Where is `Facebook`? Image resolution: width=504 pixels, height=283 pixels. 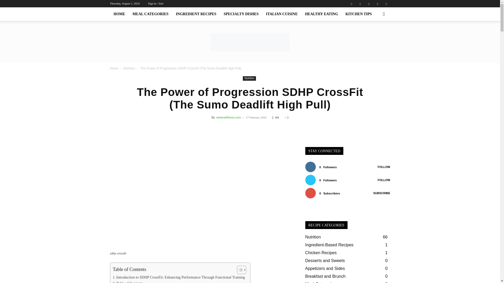
Facebook is located at coordinates (360, 4).